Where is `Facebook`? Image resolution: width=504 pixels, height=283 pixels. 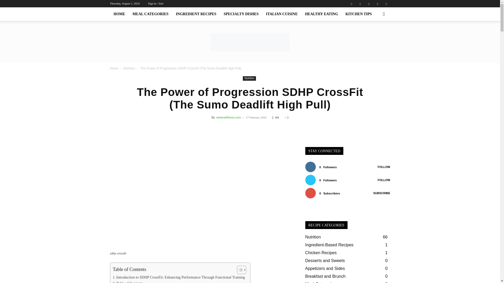
Facebook is located at coordinates (360, 4).